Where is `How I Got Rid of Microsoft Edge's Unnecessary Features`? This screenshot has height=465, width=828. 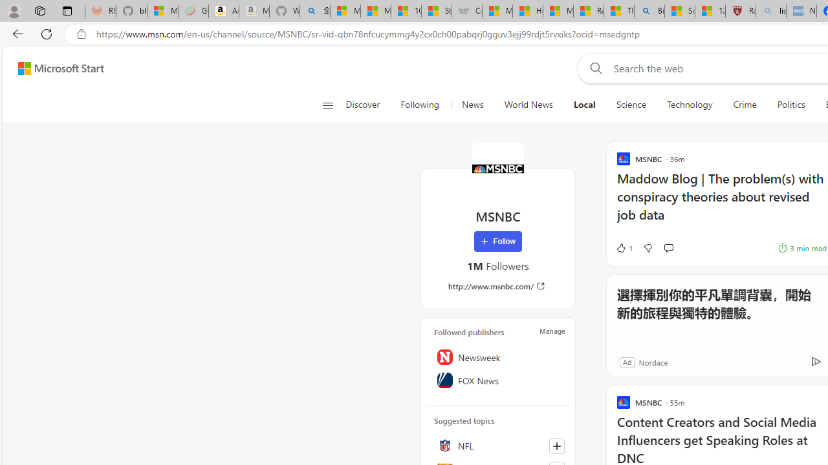 How I Got Rid of Microsoft Edge's Unnecessary Features is located at coordinates (527, 12).